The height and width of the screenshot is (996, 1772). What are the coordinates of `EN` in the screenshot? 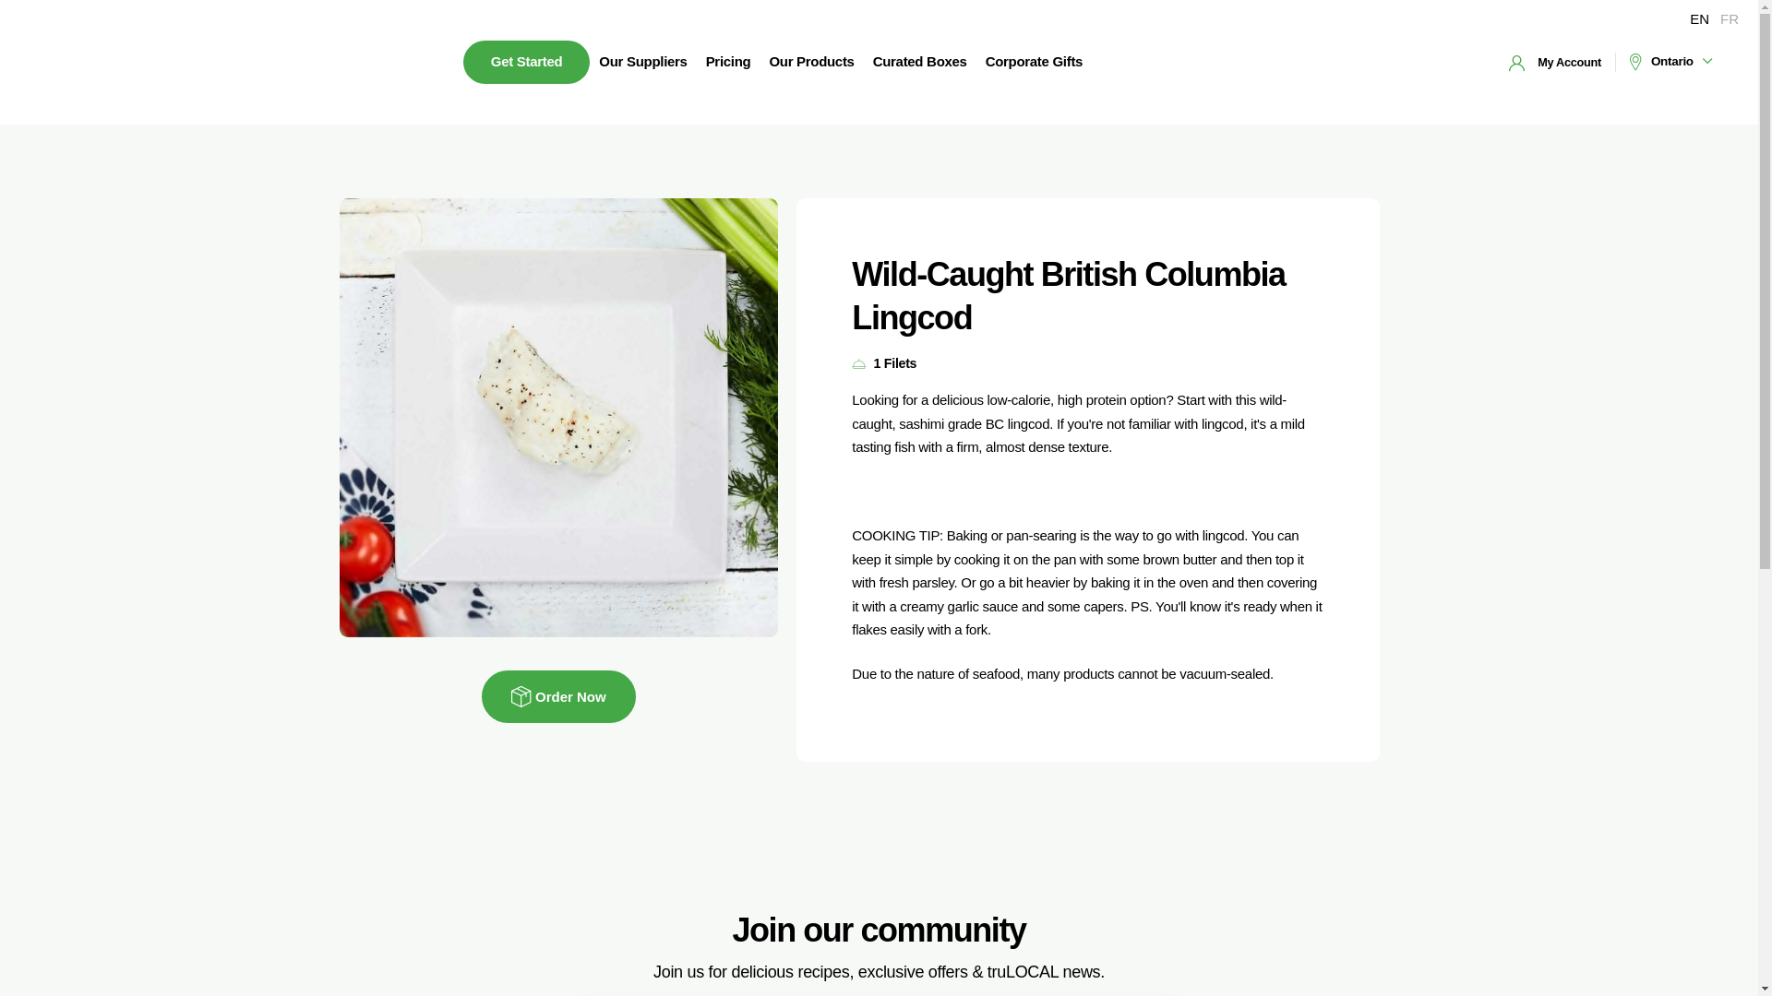 It's located at (1700, 18).